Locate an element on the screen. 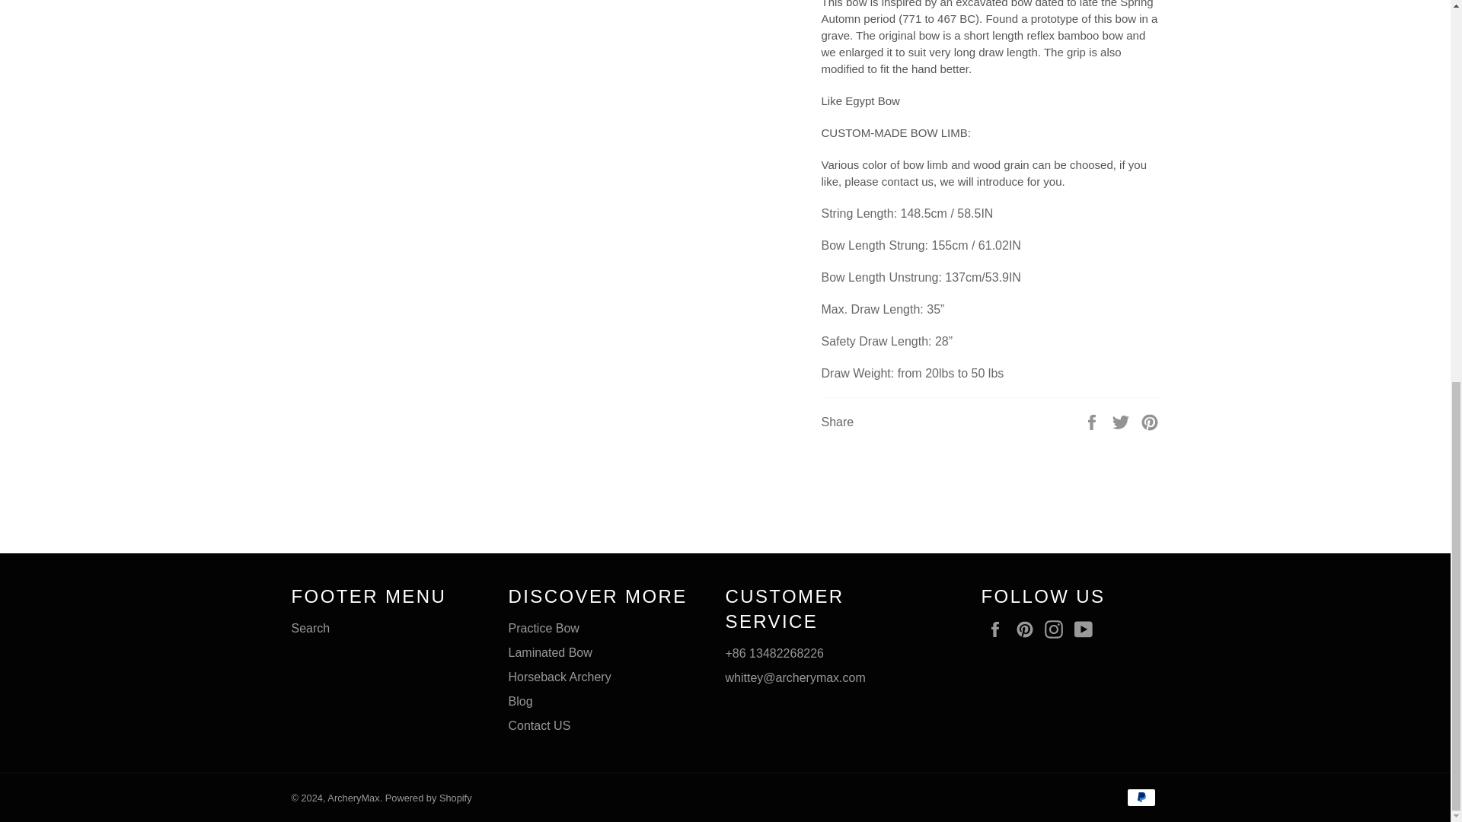 The image size is (1462, 822). Tweet on Twitter is located at coordinates (1122, 422).